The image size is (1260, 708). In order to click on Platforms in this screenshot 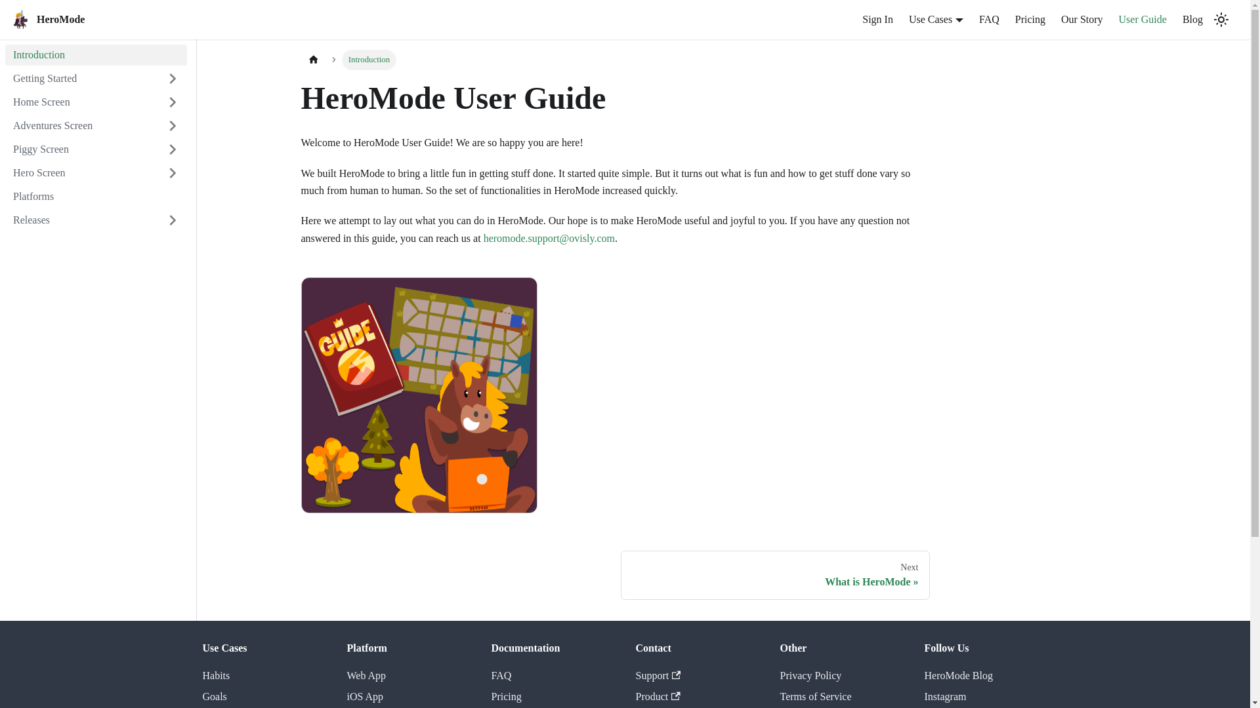, I will do `click(96, 197)`.